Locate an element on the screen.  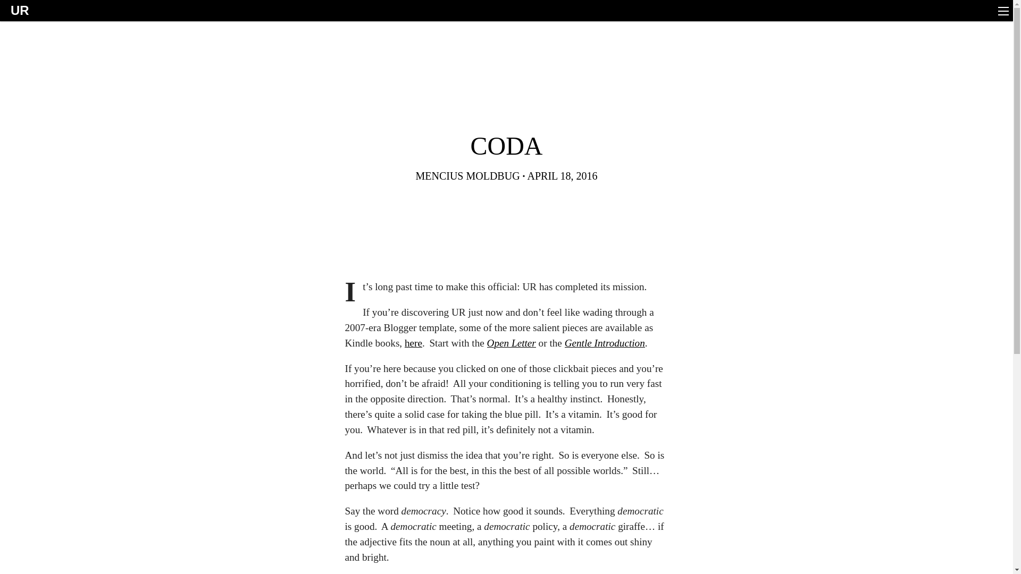
UR is located at coordinates (16, 12).